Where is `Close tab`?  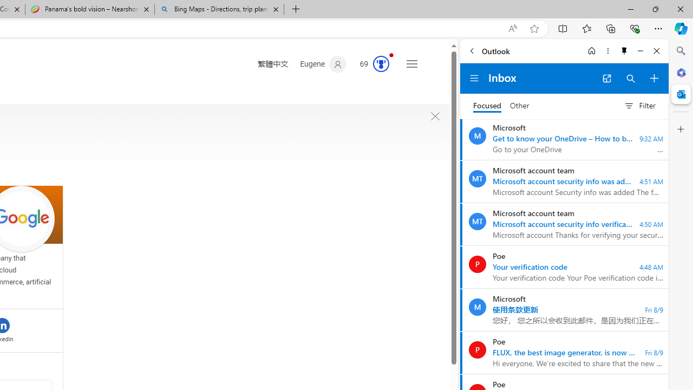 Close tab is located at coordinates (276, 9).